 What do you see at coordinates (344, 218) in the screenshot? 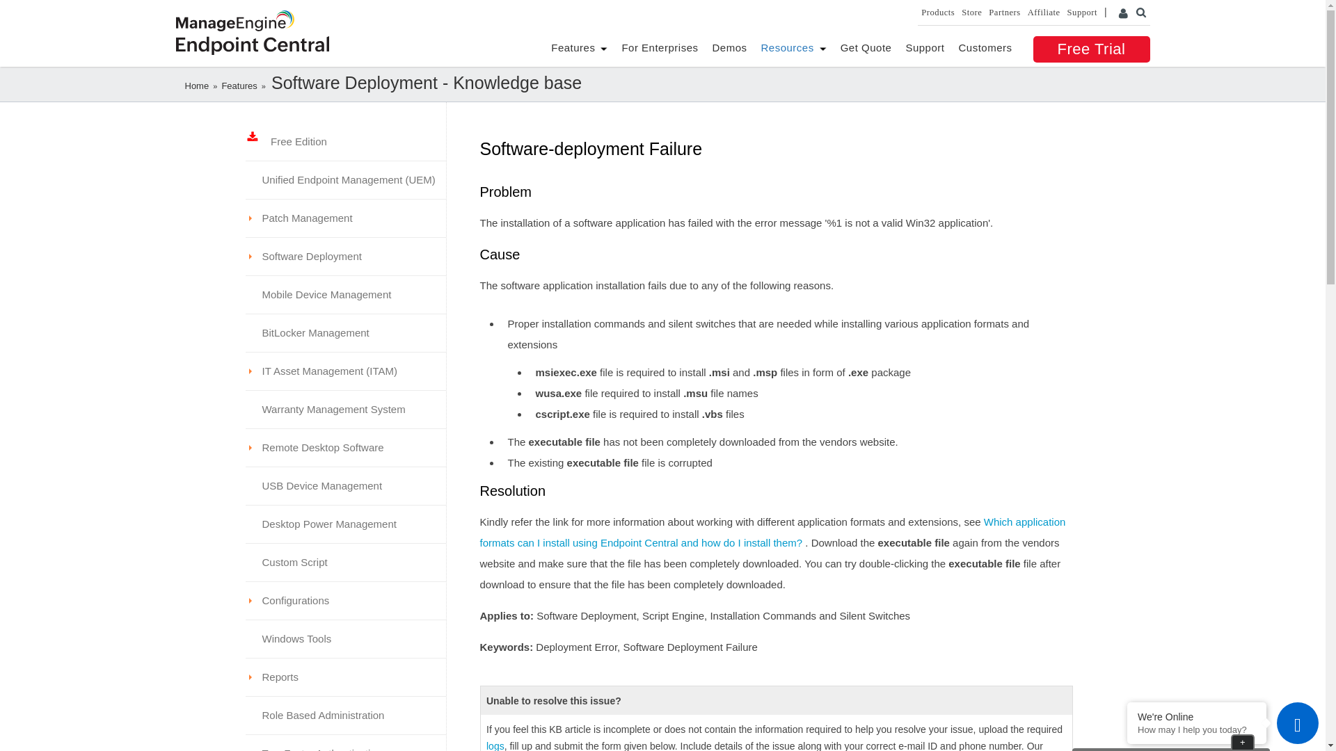
I see `Patch Management` at bounding box center [344, 218].